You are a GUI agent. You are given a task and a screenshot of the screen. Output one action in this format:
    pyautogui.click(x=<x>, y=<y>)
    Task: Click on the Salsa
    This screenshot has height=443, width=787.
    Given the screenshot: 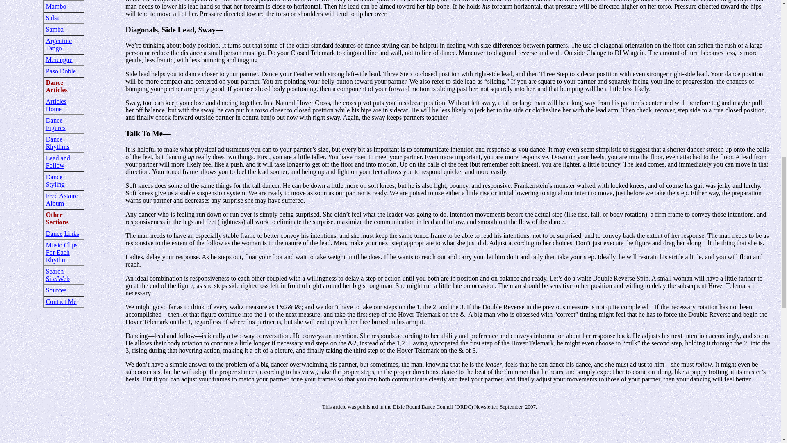 What is the action you would take?
    pyautogui.click(x=52, y=17)
    